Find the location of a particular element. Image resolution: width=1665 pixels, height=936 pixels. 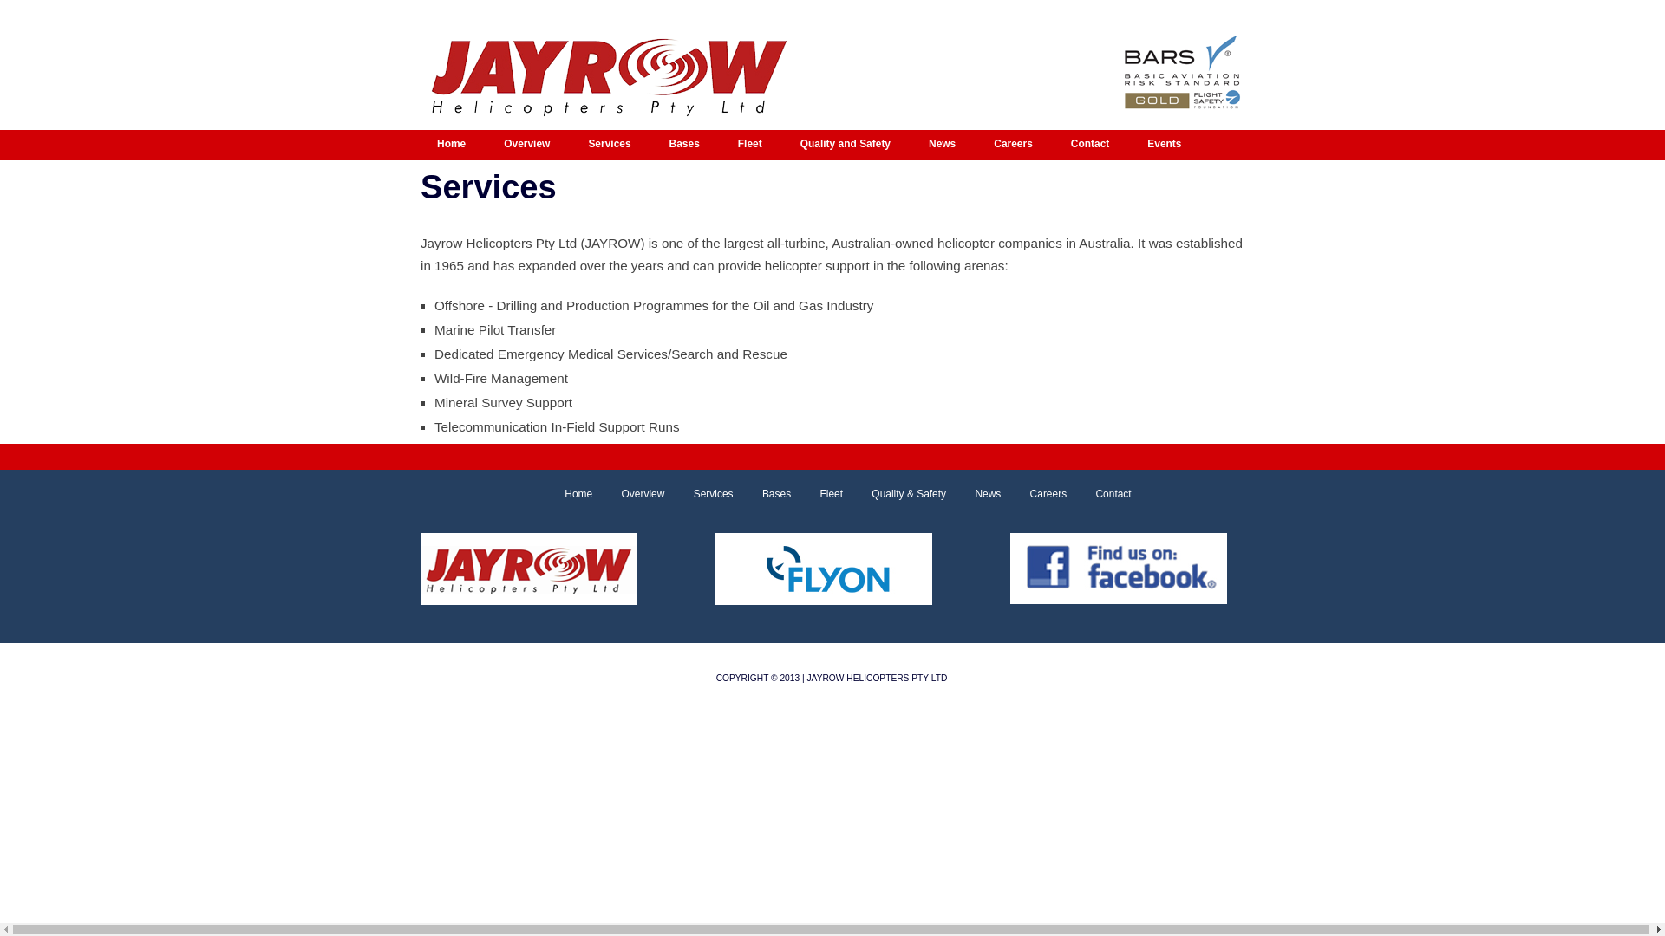

Fleet is located at coordinates (819, 494).